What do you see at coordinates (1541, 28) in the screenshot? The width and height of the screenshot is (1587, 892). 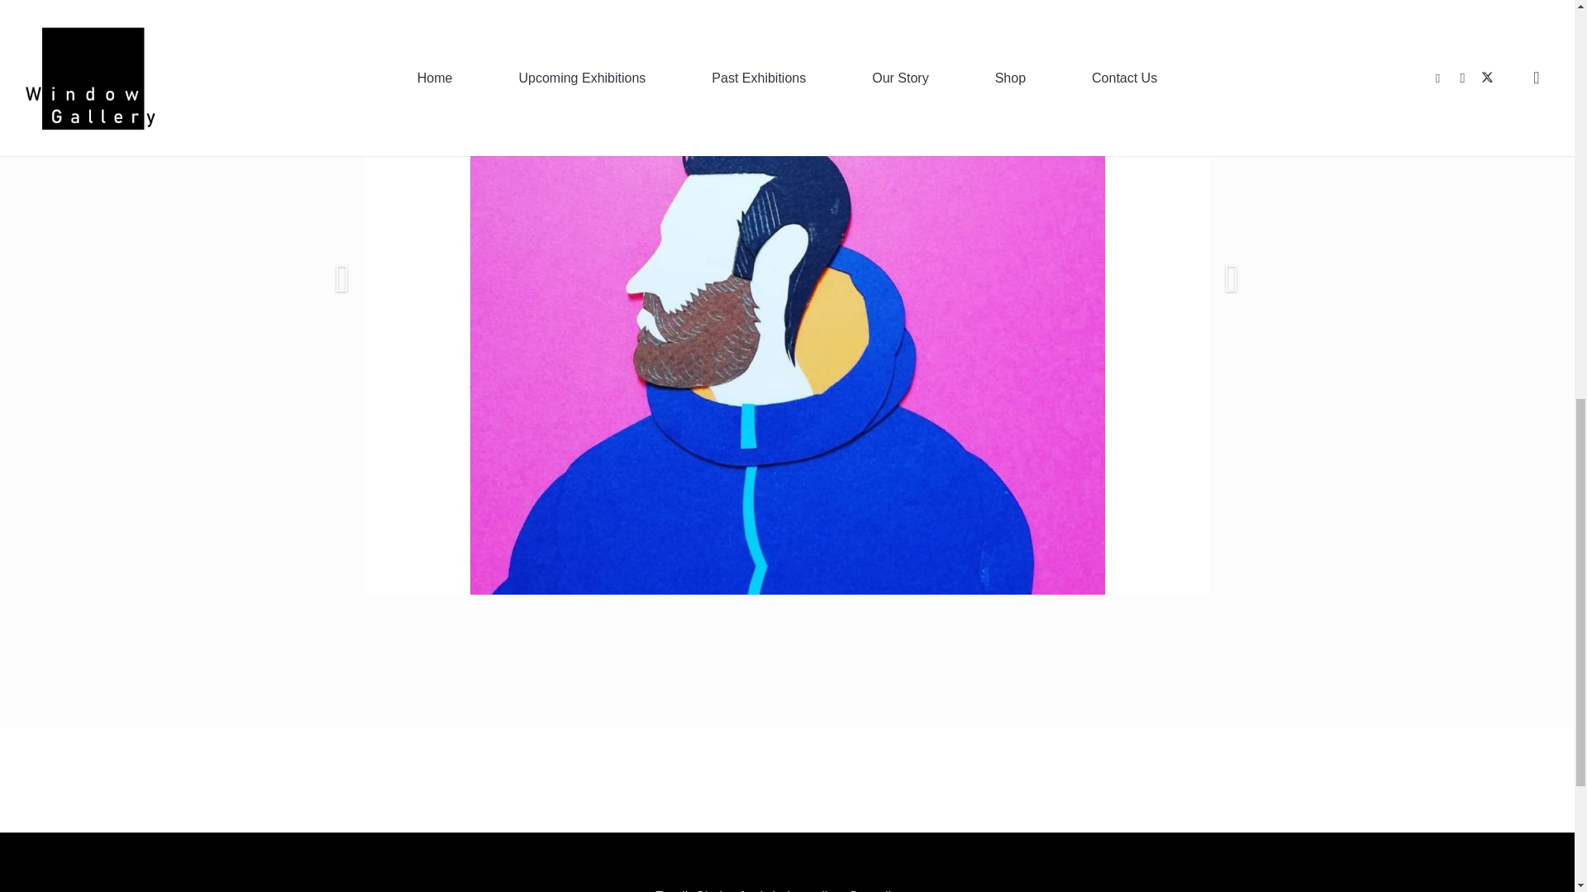 I see `Back to top` at bounding box center [1541, 28].